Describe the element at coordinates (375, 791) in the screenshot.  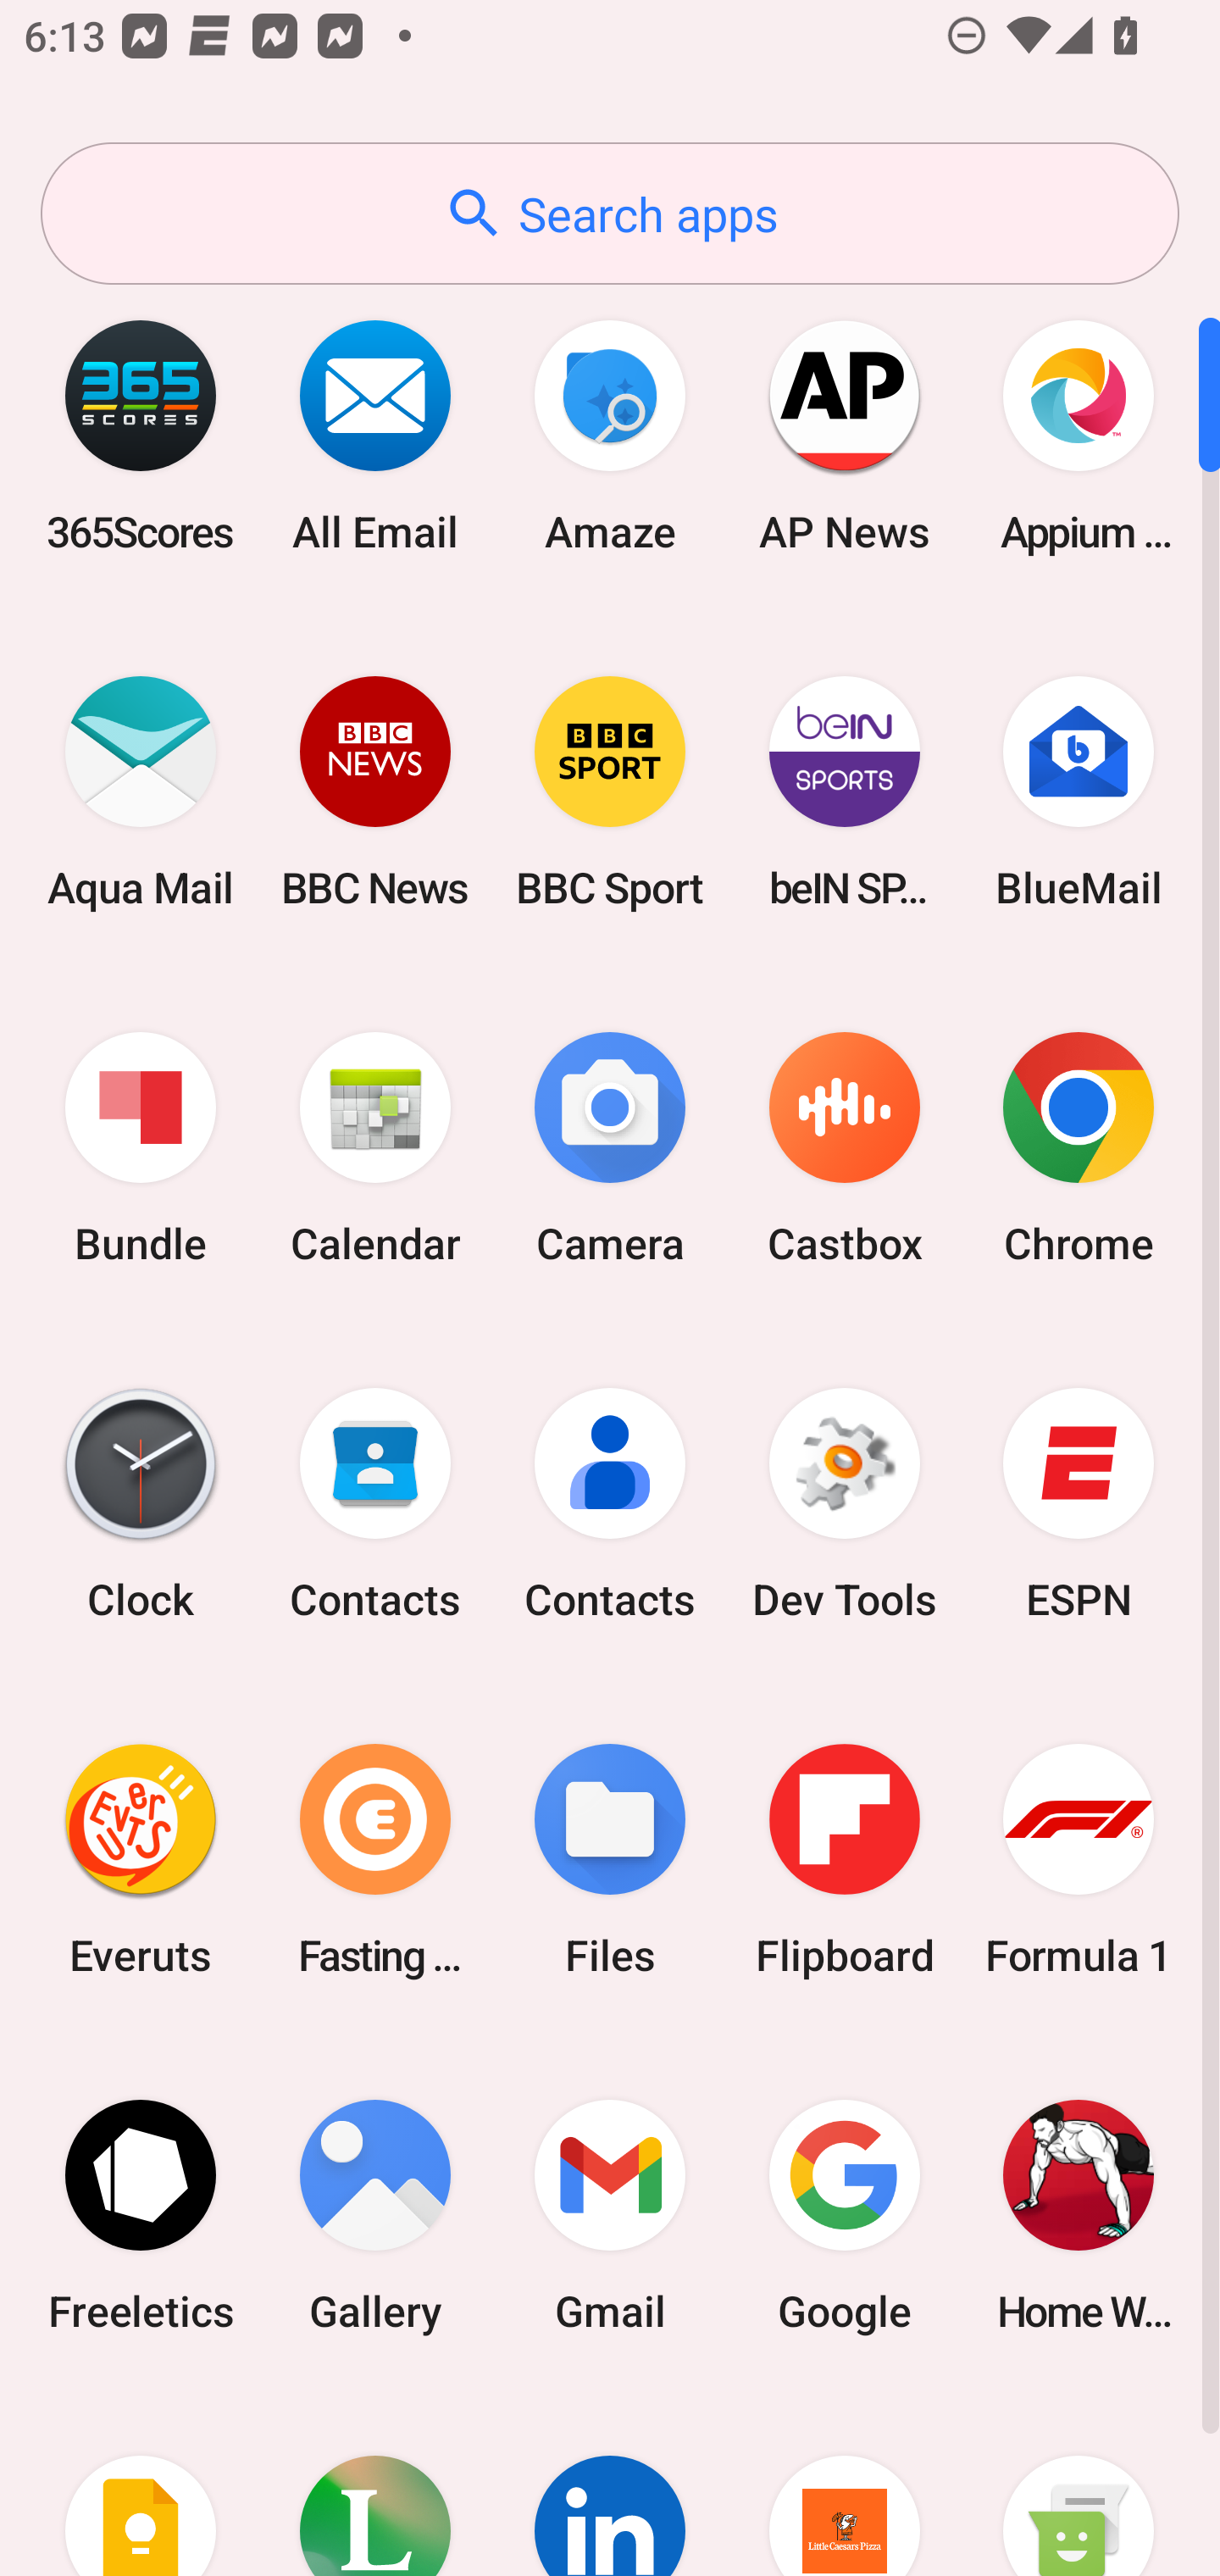
I see `BBC News` at that location.